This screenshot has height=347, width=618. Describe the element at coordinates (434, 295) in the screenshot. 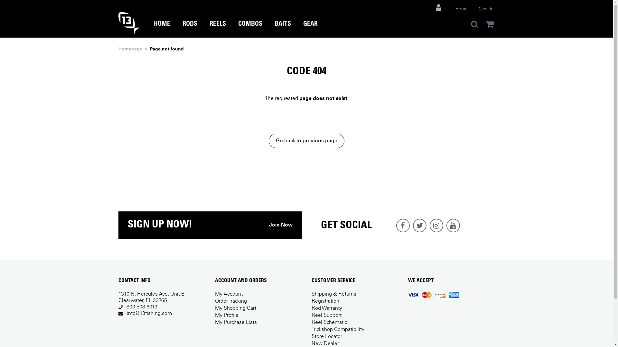

I see `Payment Methods Accepted` at that location.